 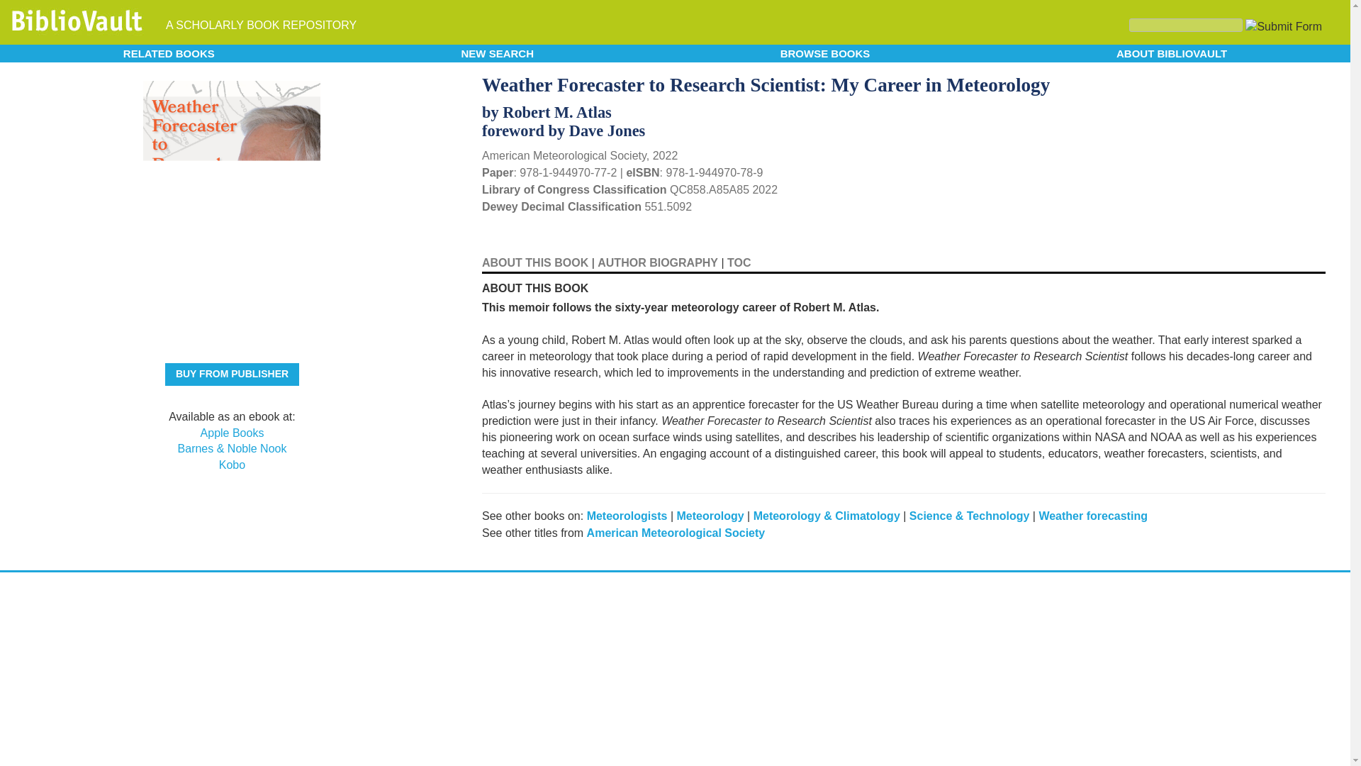 I want to click on Send as an email, so click(x=1313, y=82).